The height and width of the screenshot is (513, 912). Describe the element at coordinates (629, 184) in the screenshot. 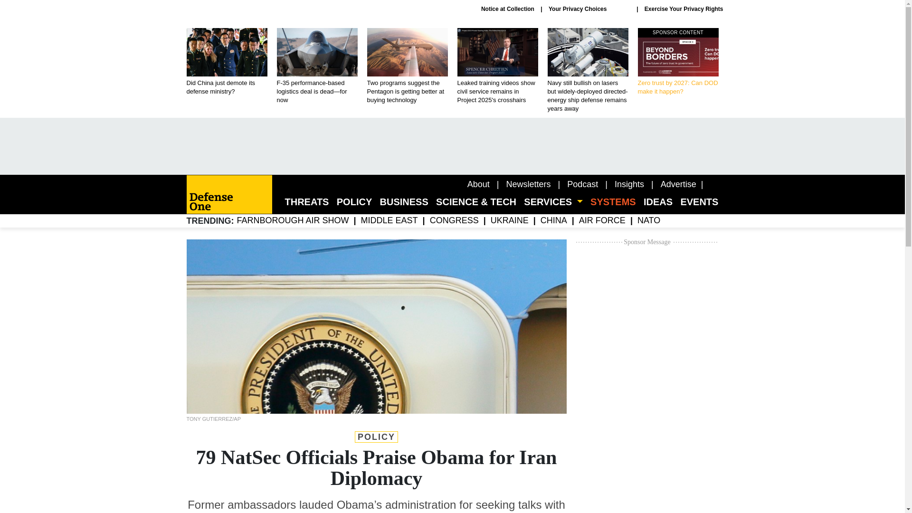

I see `Podcast` at that location.